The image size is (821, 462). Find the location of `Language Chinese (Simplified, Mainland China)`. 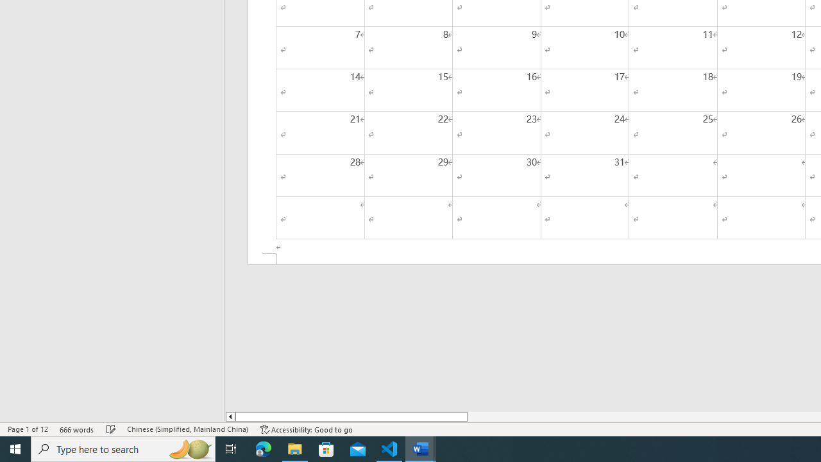

Language Chinese (Simplified, Mainland China) is located at coordinates (187, 429).